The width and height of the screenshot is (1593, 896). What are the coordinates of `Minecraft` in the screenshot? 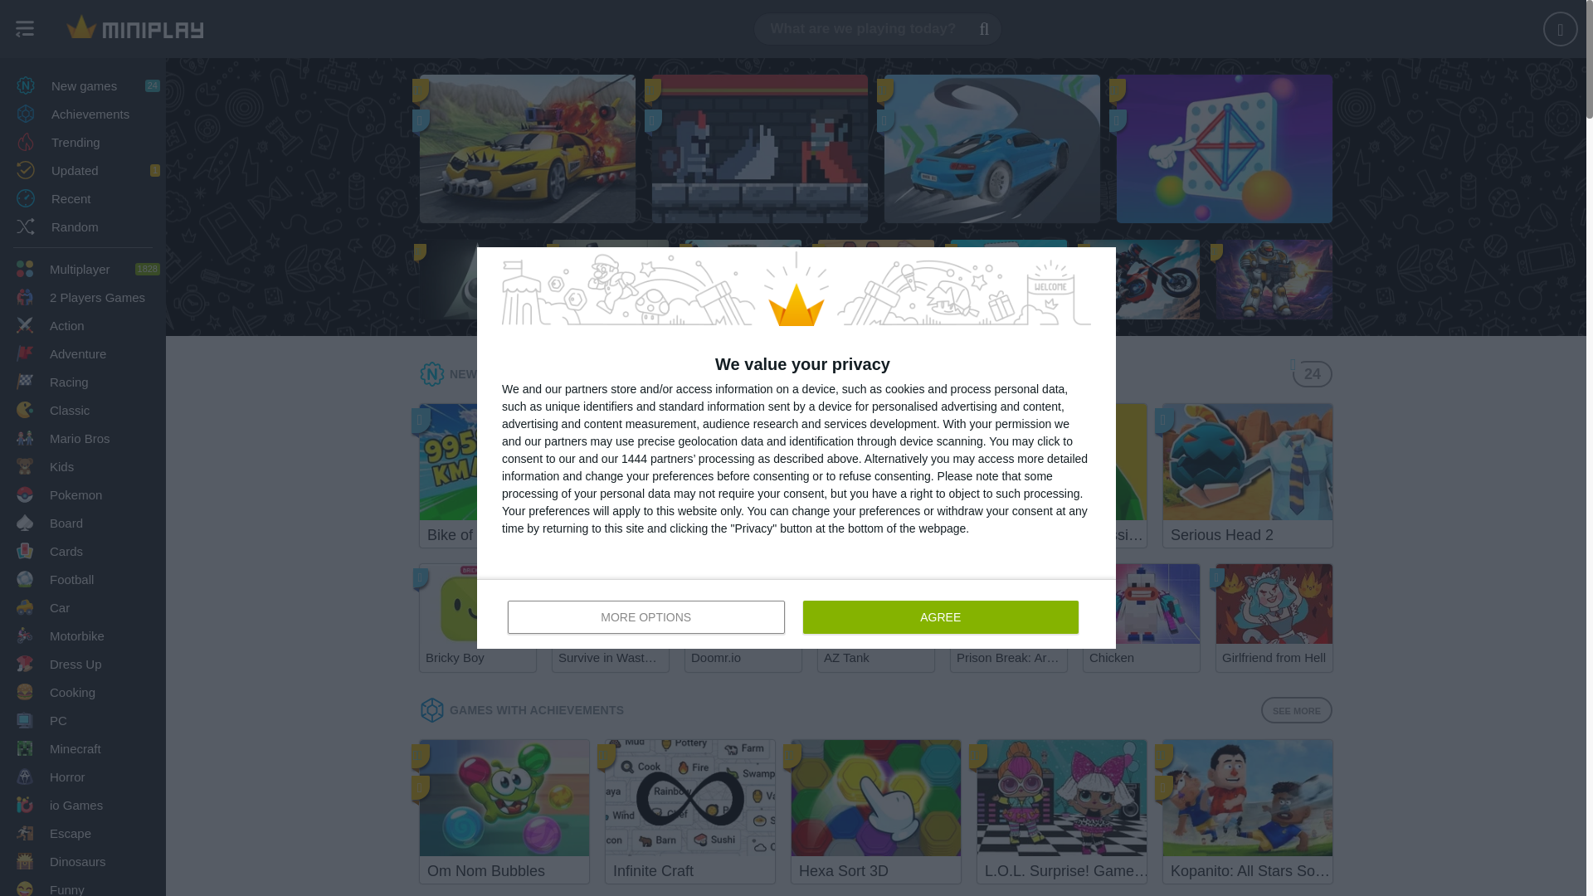 It's located at (83, 197).